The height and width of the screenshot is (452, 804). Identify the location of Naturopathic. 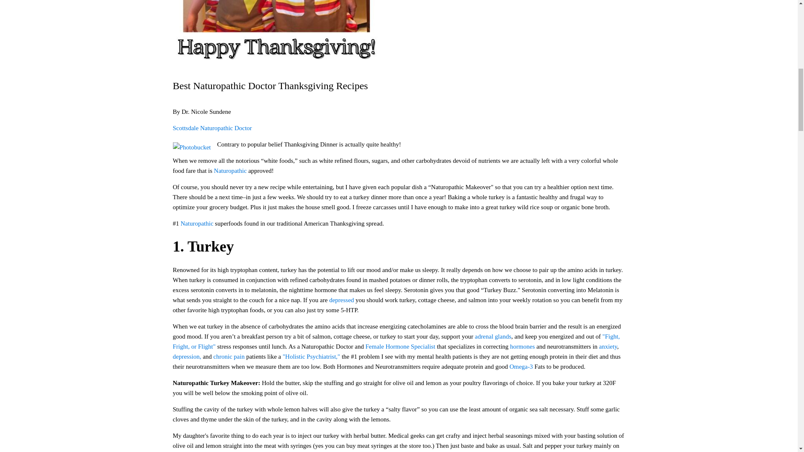
(230, 170).